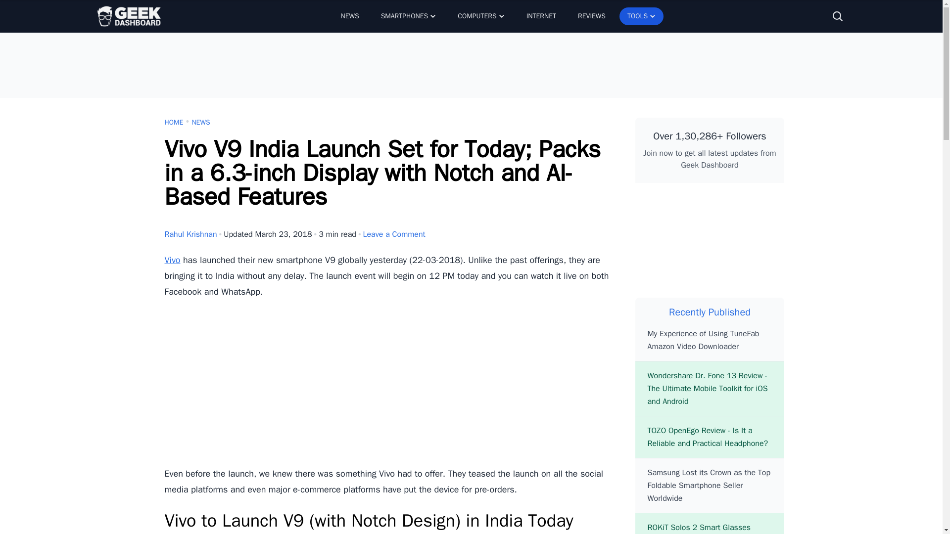  Describe the element at coordinates (759, 204) in the screenshot. I see `Join Geek Dashboard Telegram Channel` at that location.